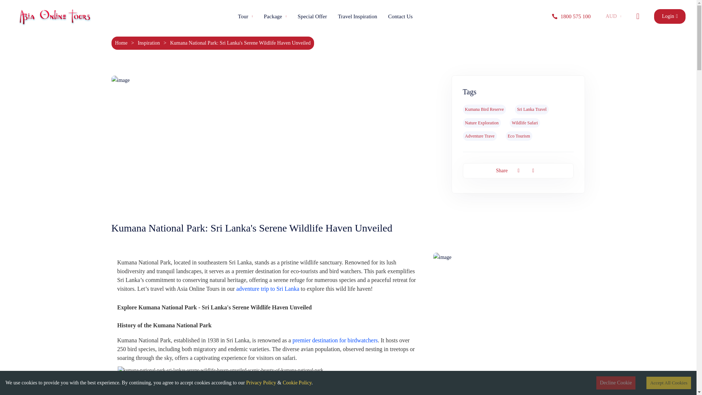 The image size is (702, 395). What do you see at coordinates (357, 16) in the screenshot?
I see `Travel Inspiration` at bounding box center [357, 16].